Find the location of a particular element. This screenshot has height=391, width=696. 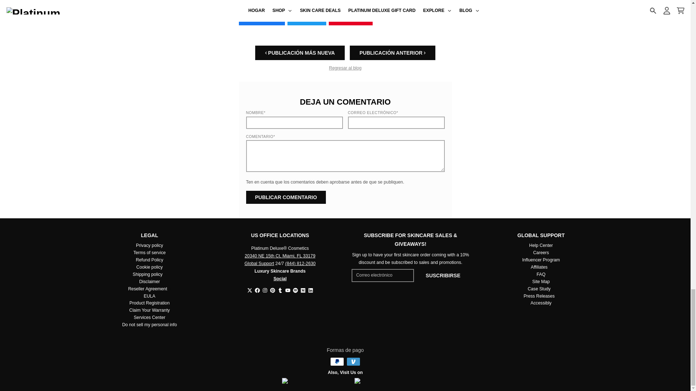

Twitter - Platinum Deluxe Cosmetics is located at coordinates (249, 290).